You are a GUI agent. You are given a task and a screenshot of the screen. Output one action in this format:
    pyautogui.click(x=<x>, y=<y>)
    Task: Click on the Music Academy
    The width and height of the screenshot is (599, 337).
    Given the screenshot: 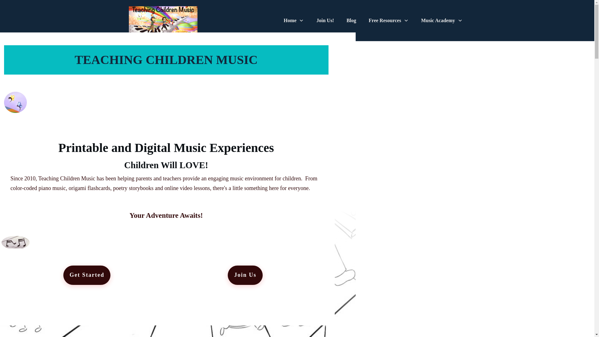 What is the action you would take?
    pyautogui.click(x=442, y=21)
    